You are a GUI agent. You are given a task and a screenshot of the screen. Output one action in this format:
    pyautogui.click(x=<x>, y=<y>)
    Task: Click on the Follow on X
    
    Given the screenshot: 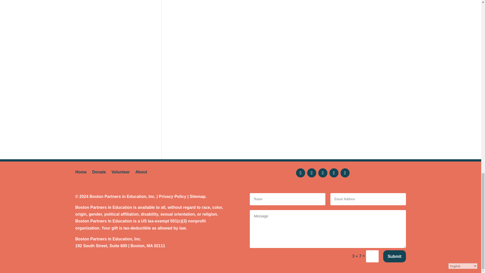 What is the action you would take?
    pyautogui.click(x=311, y=173)
    